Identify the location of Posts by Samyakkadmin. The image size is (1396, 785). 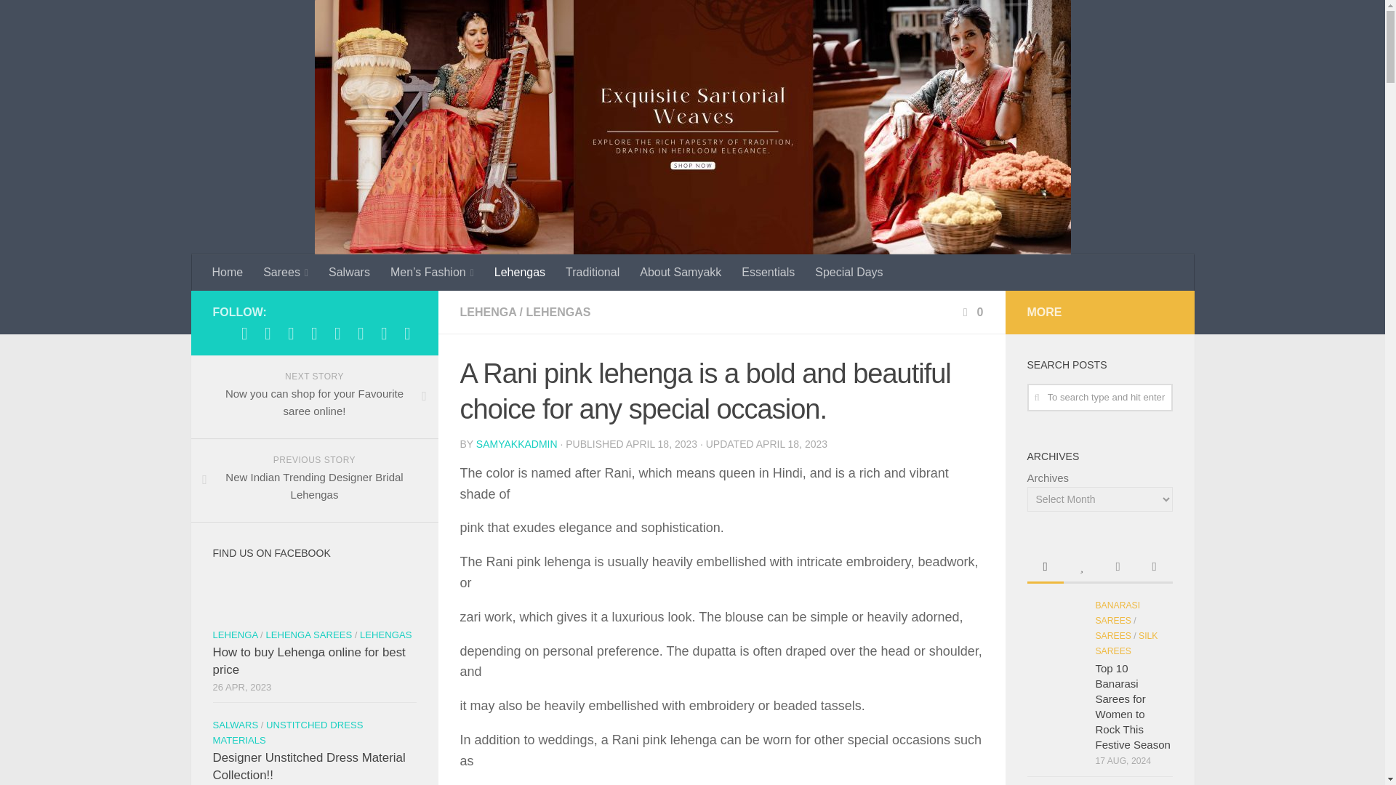
(516, 443).